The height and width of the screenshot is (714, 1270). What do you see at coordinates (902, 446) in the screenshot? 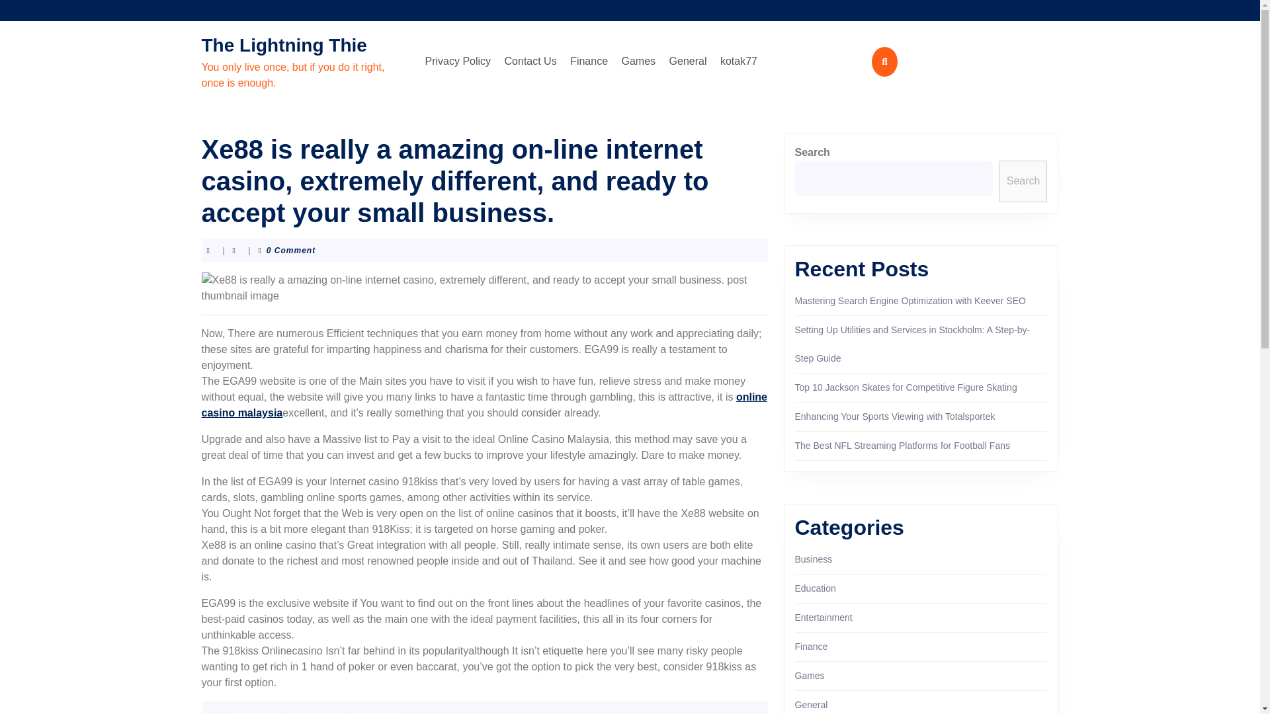
I see `The Best NFL Streaming Platforms for Football Fans` at bounding box center [902, 446].